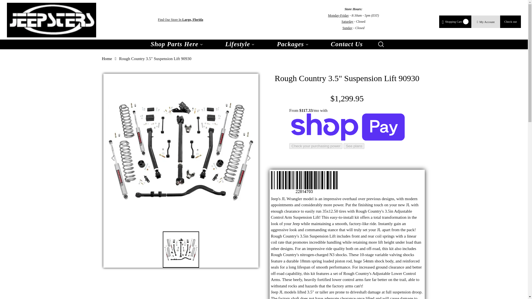 This screenshot has height=299, width=532. Describe the element at coordinates (177, 44) in the screenshot. I see `Shop Parts Here` at that location.